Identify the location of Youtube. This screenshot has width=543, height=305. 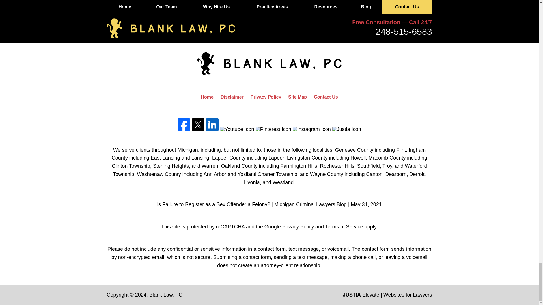
(237, 129).